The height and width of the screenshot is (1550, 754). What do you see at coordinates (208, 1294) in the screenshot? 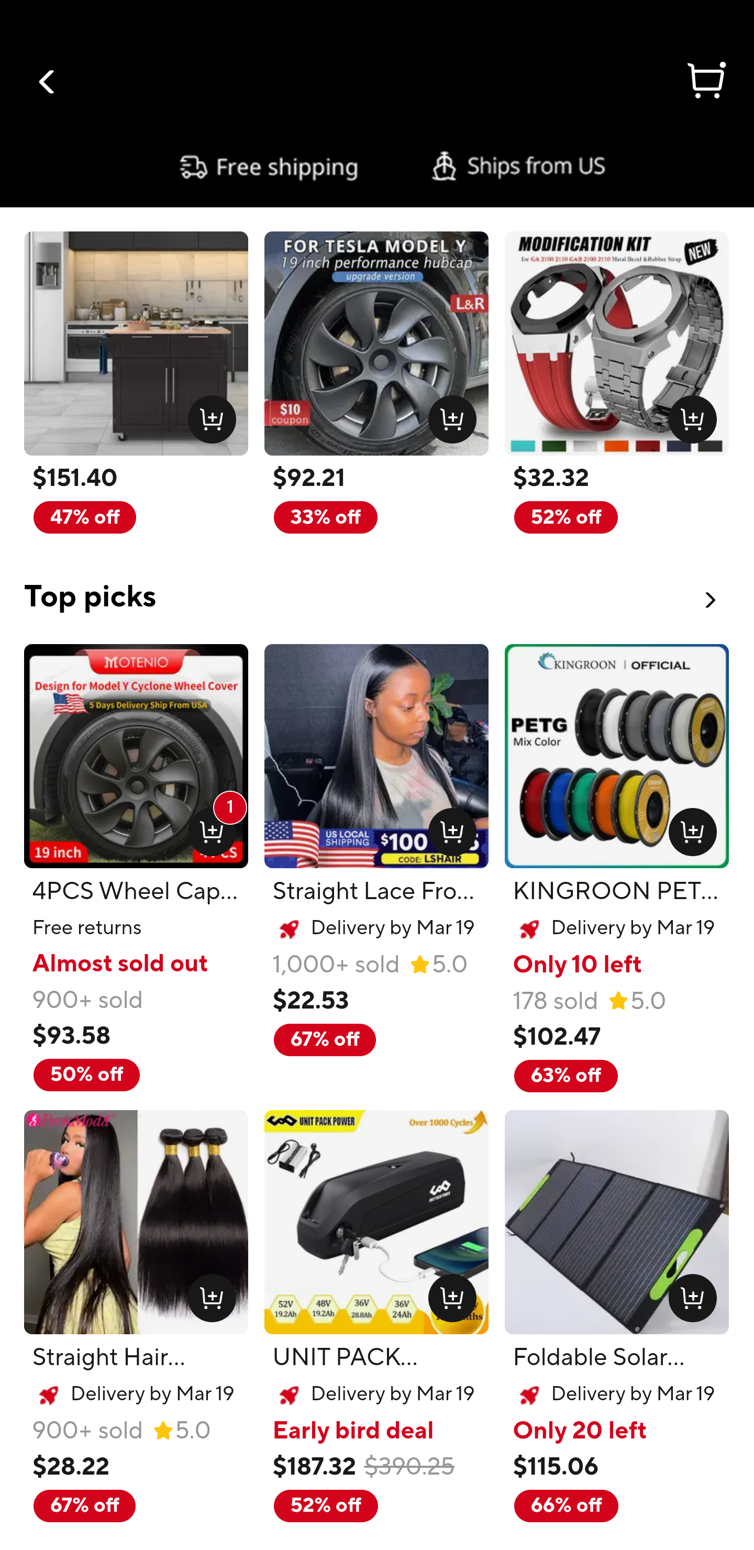
I see `128x128.png_` at bounding box center [208, 1294].